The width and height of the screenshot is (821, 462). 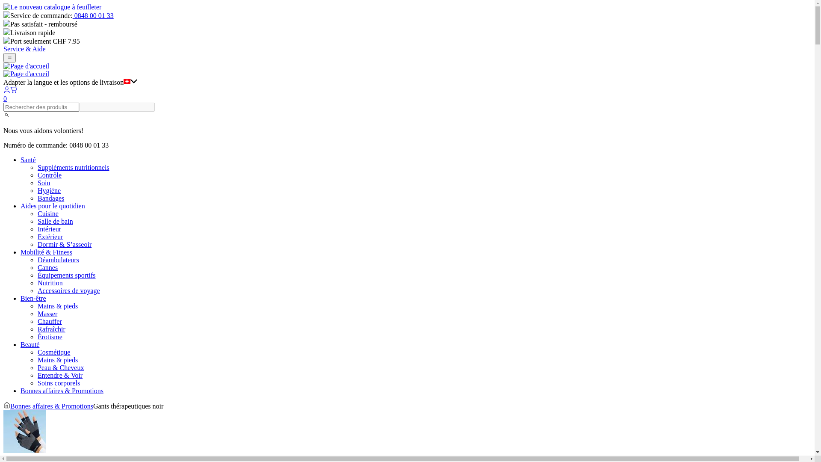 I want to click on Bandages, so click(x=51, y=198).